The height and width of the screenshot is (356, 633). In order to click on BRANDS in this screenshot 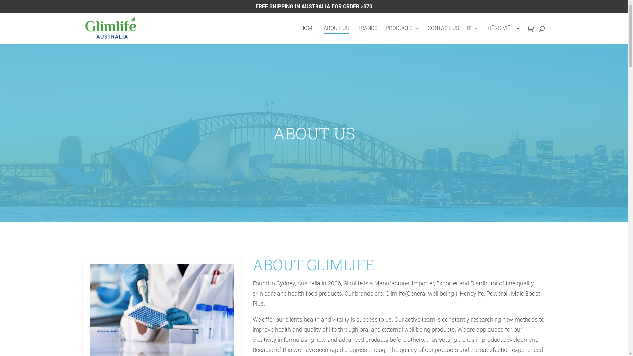, I will do `click(367, 35)`.